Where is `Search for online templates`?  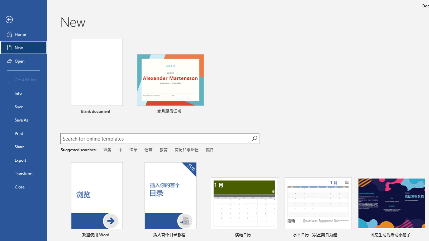 Search for online templates is located at coordinates (156, 139).